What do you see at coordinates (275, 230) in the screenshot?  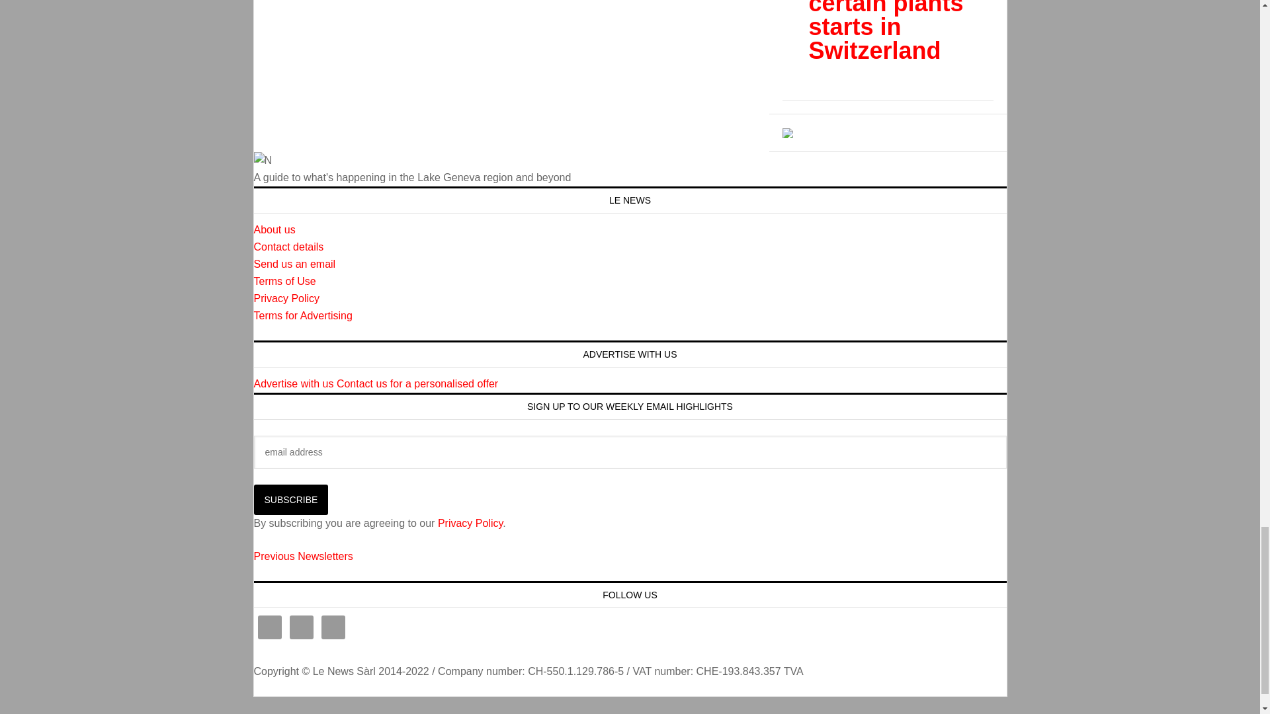 I see `ABOUT US` at bounding box center [275, 230].